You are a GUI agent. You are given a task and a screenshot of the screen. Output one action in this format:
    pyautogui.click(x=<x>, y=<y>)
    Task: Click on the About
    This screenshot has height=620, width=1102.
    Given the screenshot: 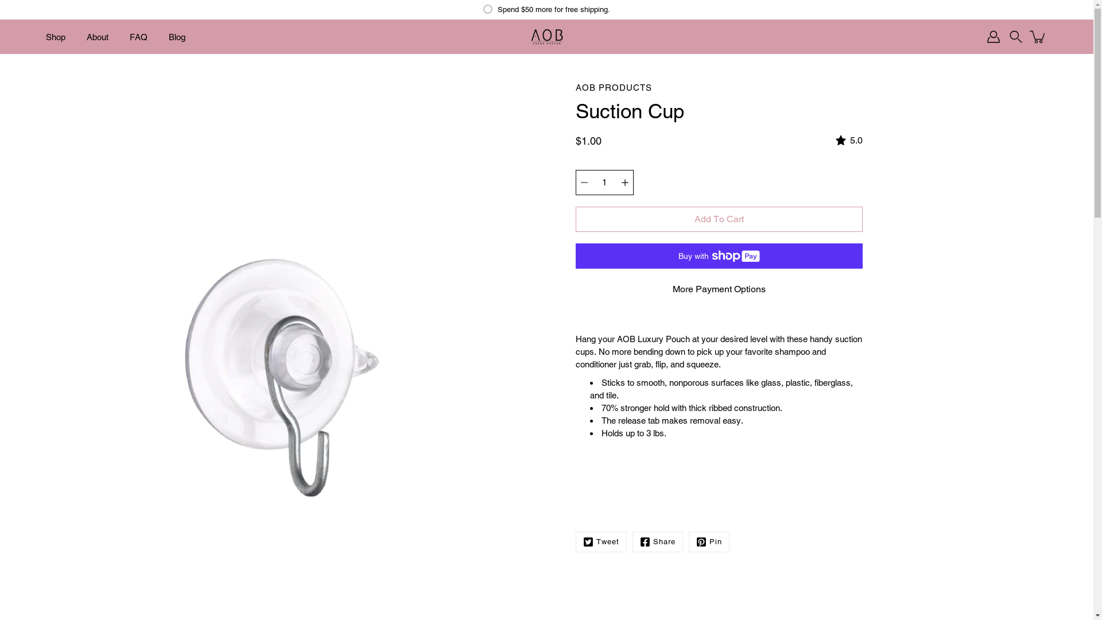 What is the action you would take?
    pyautogui.click(x=98, y=37)
    